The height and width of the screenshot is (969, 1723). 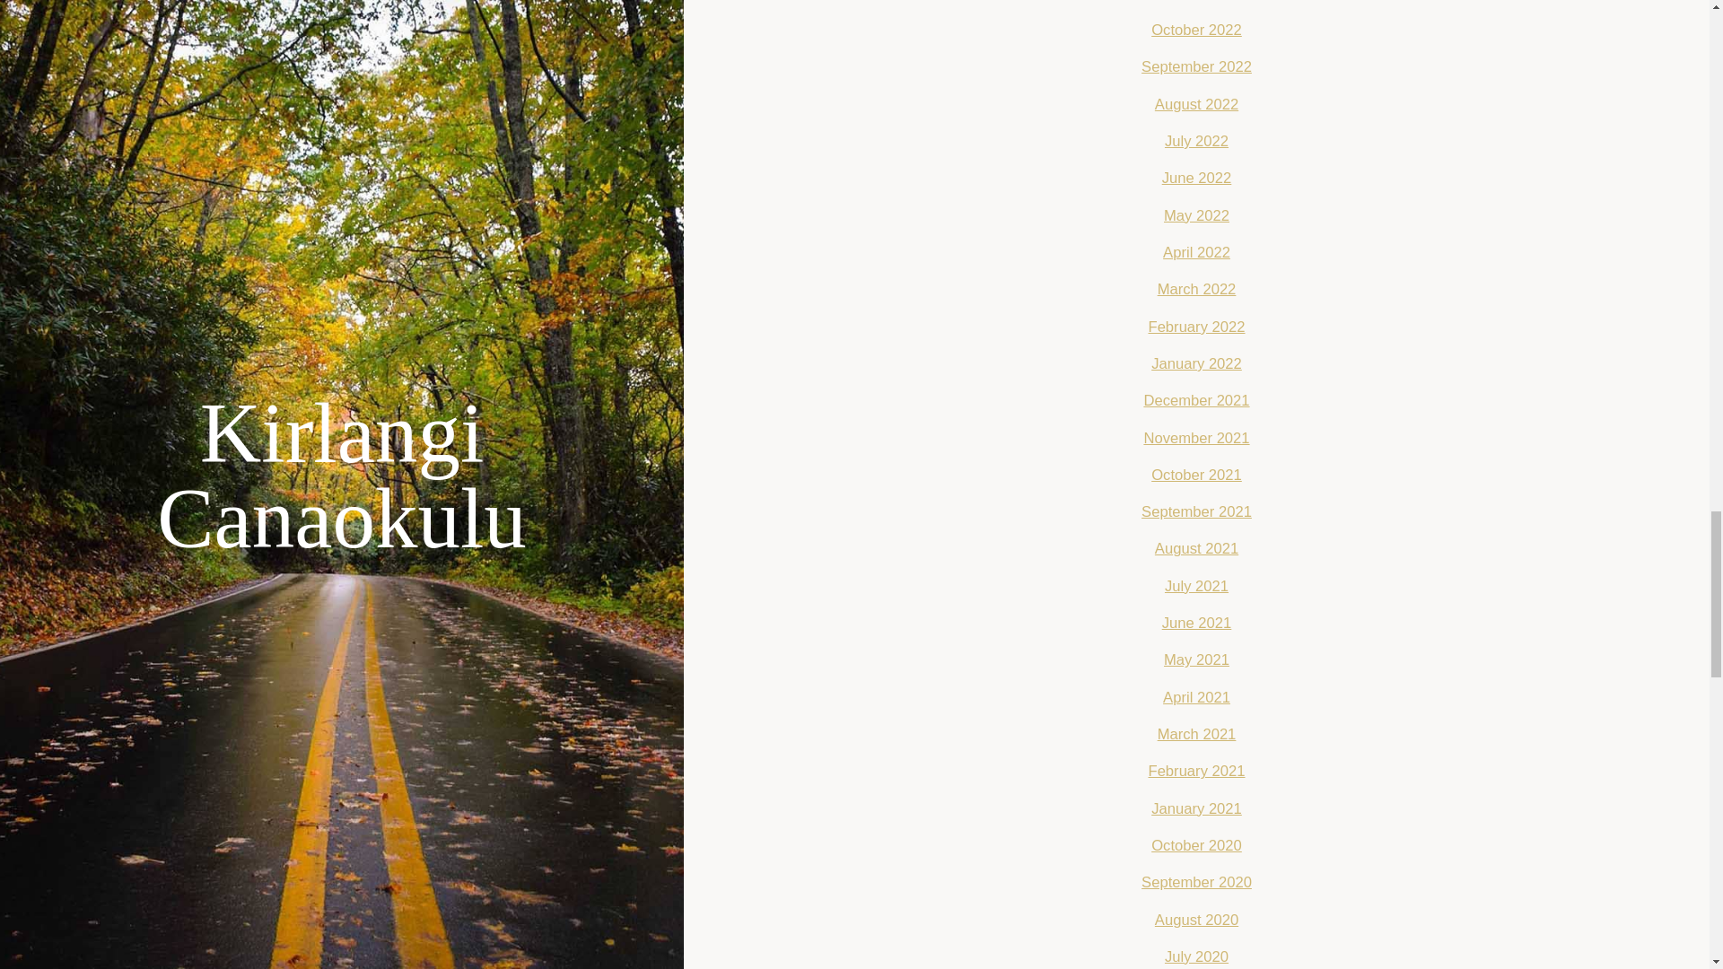 I want to click on August 2022, so click(x=1196, y=104).